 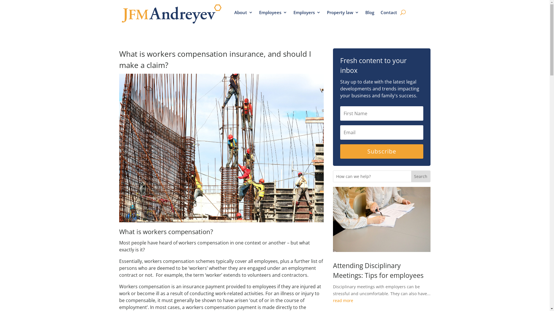 What do you see at coordinates (307, 13) in the screenshot?
I see `Employers` at bounding box center [307, 13].